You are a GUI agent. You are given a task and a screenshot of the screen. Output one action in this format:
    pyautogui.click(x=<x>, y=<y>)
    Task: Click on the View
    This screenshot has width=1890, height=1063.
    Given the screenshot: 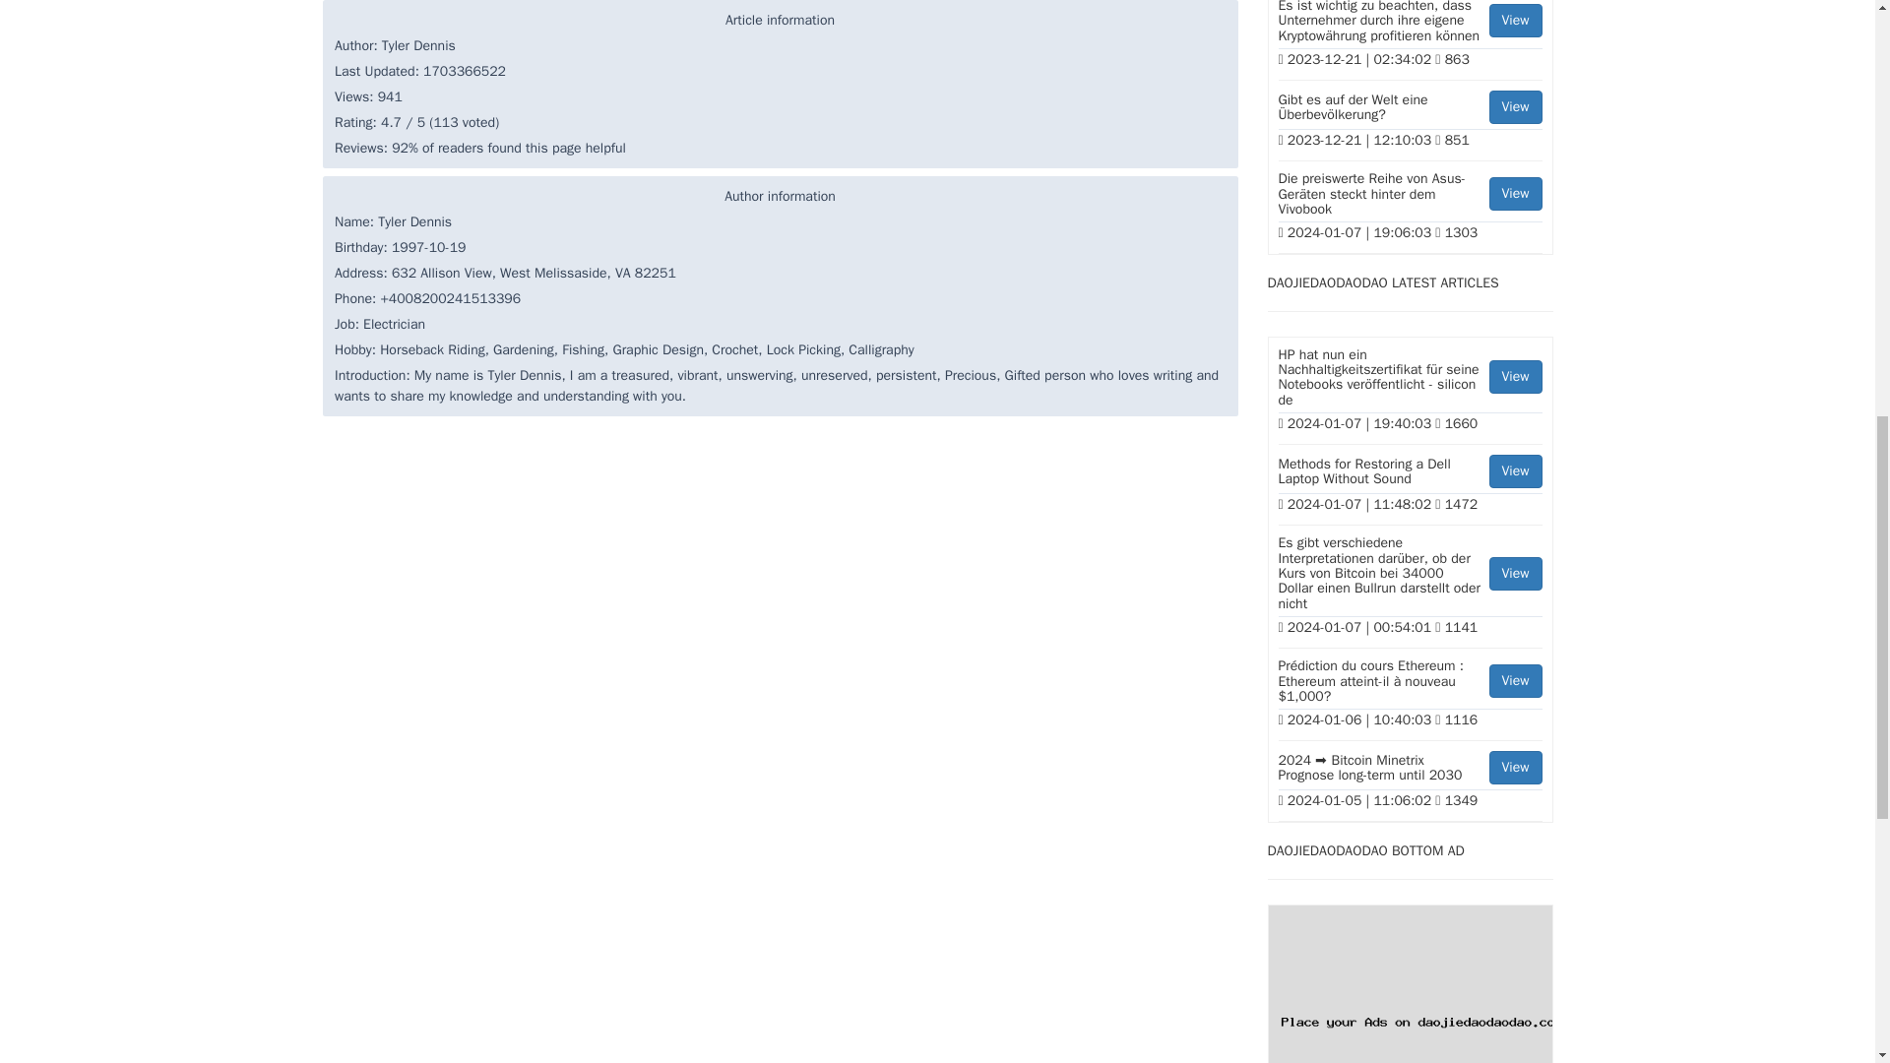 What is the action you would take?
    pyautogui.click(x=1410, y=474)
    